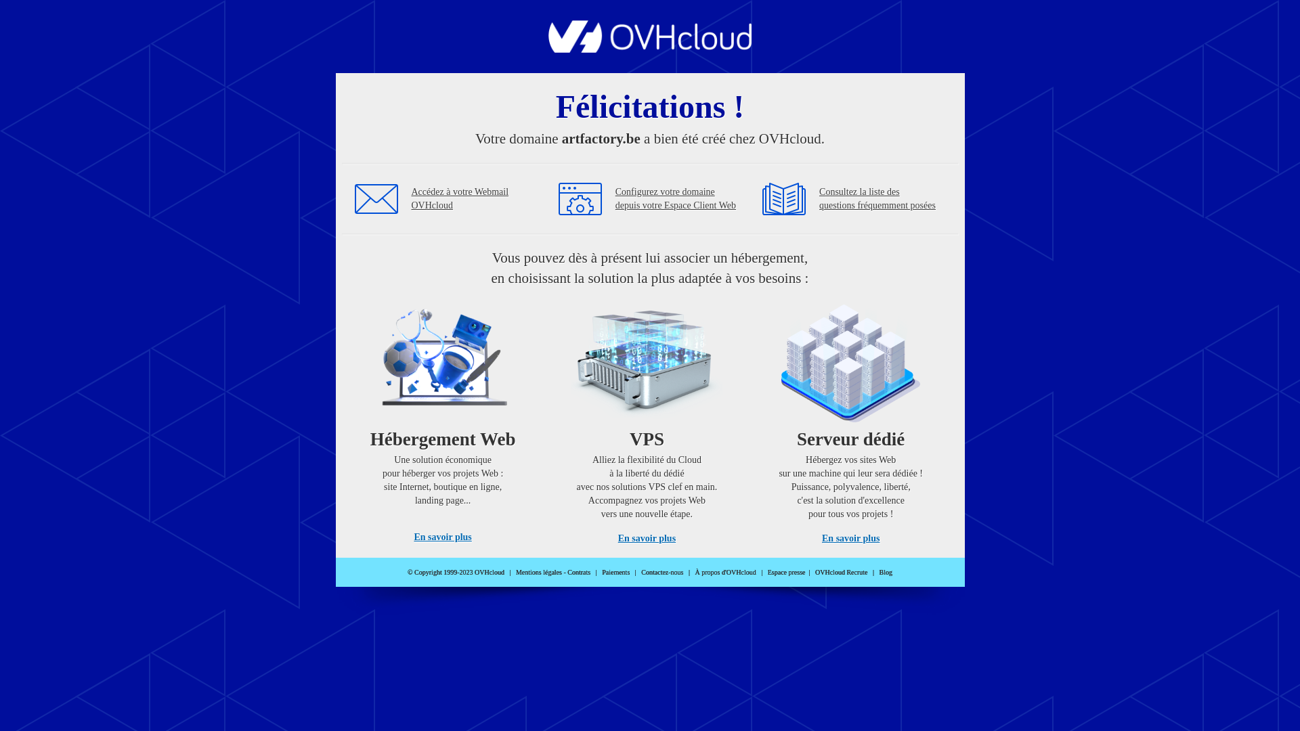  What do you see at coordinates (650, 49) in the screenshot?
I see `OVHcloud` at bounding box center [650, 49].